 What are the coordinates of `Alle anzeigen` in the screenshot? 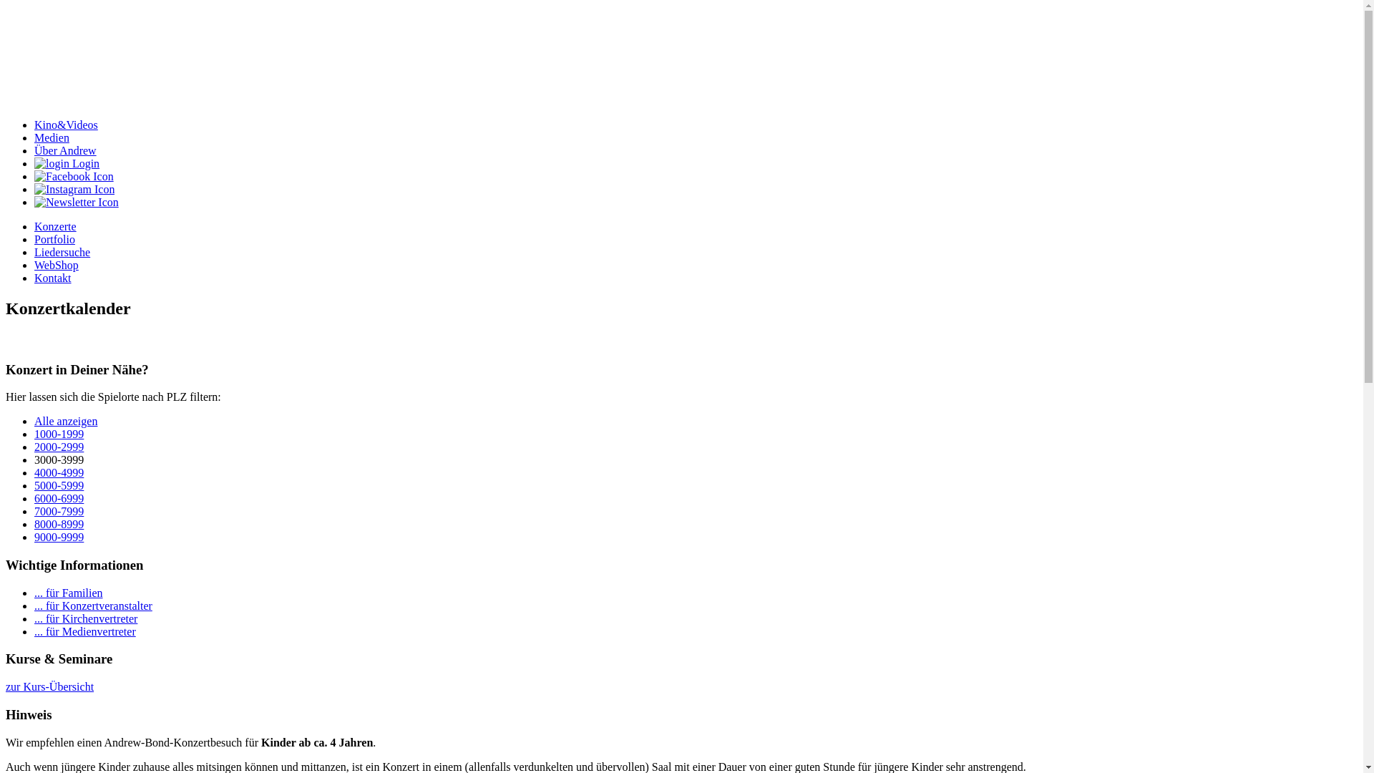 It's located at (66, 421).